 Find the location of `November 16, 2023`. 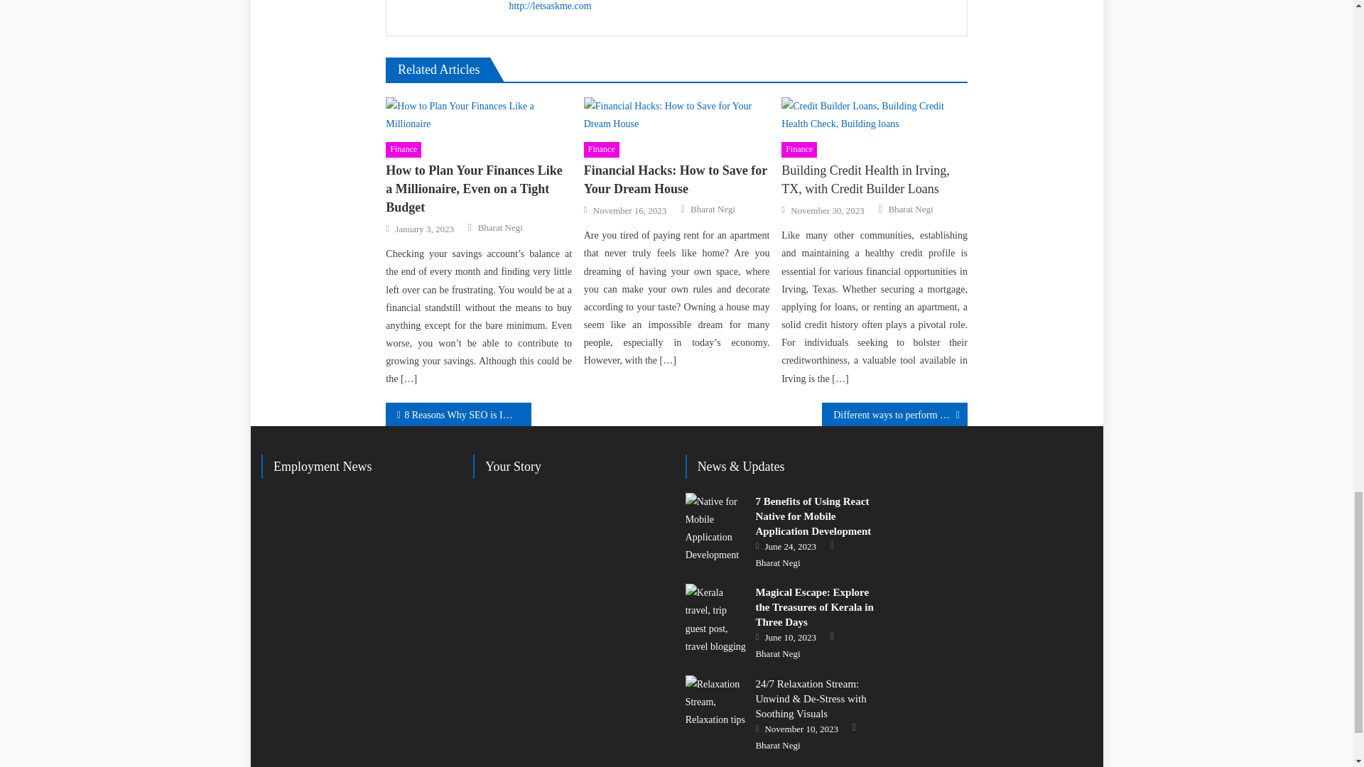

November 16, 2023 is located at coordinates (629, 210).